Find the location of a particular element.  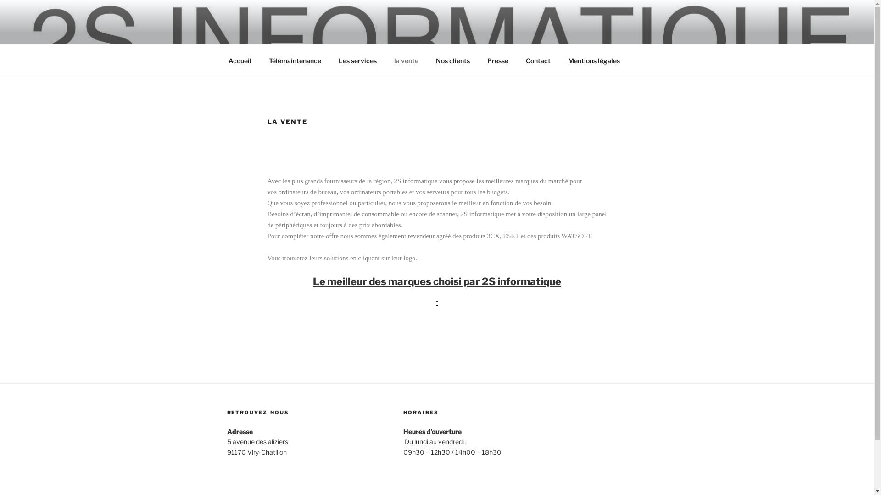

  is located at coordinates (437, 302).